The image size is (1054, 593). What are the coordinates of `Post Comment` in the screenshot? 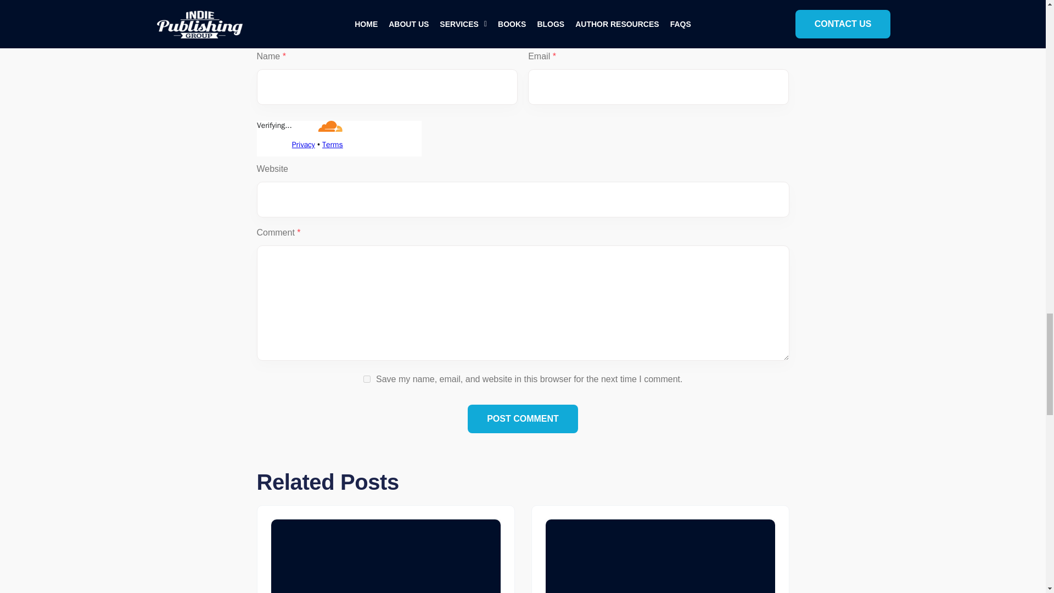 It's located at (523, 418).